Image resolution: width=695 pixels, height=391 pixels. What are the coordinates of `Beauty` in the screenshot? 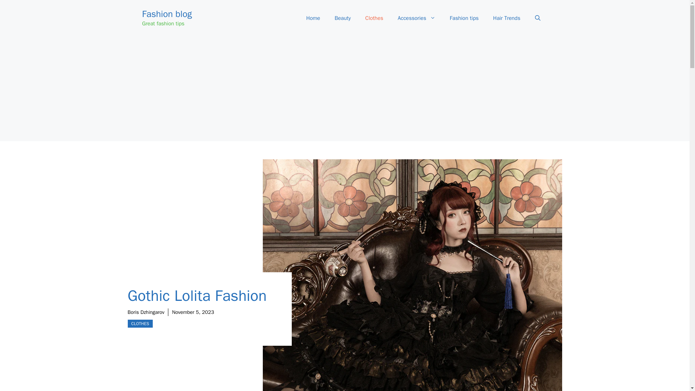 It's located at (342, 18).